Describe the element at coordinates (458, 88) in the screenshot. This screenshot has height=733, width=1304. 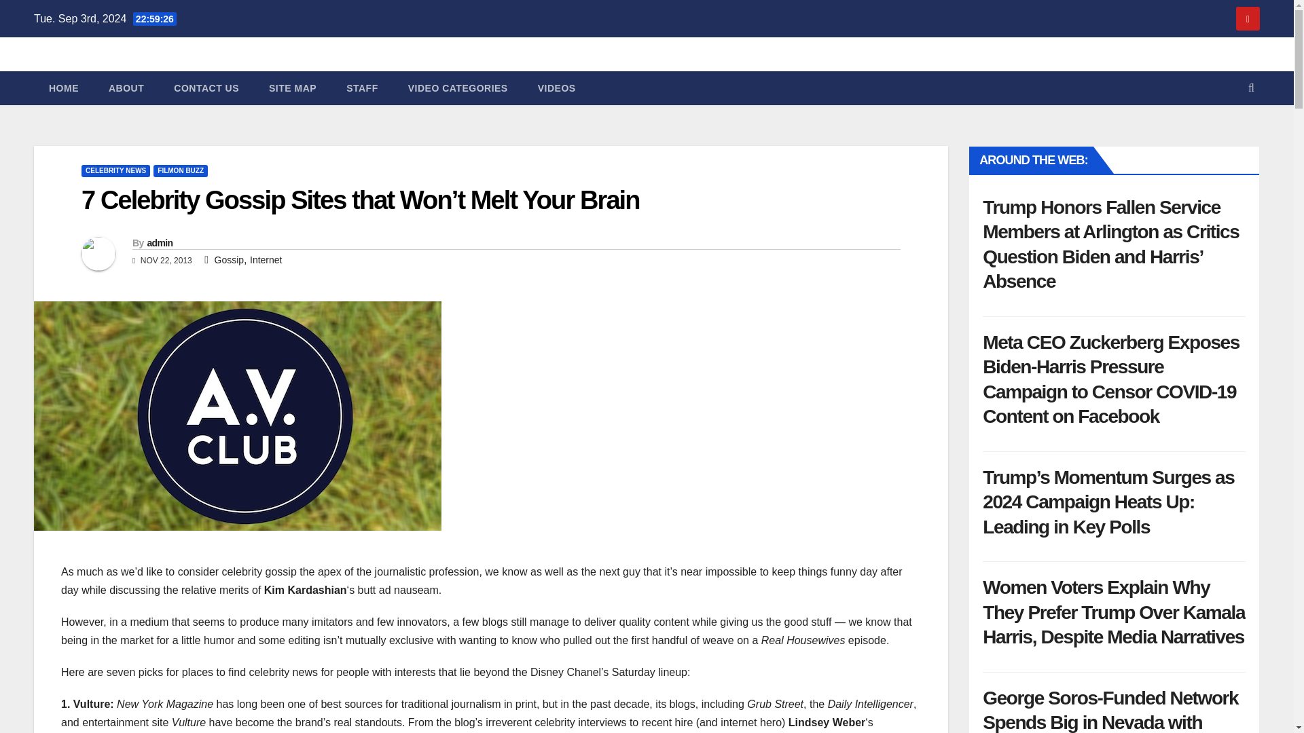
I see `VIDEO CATEGORIES` at that location.